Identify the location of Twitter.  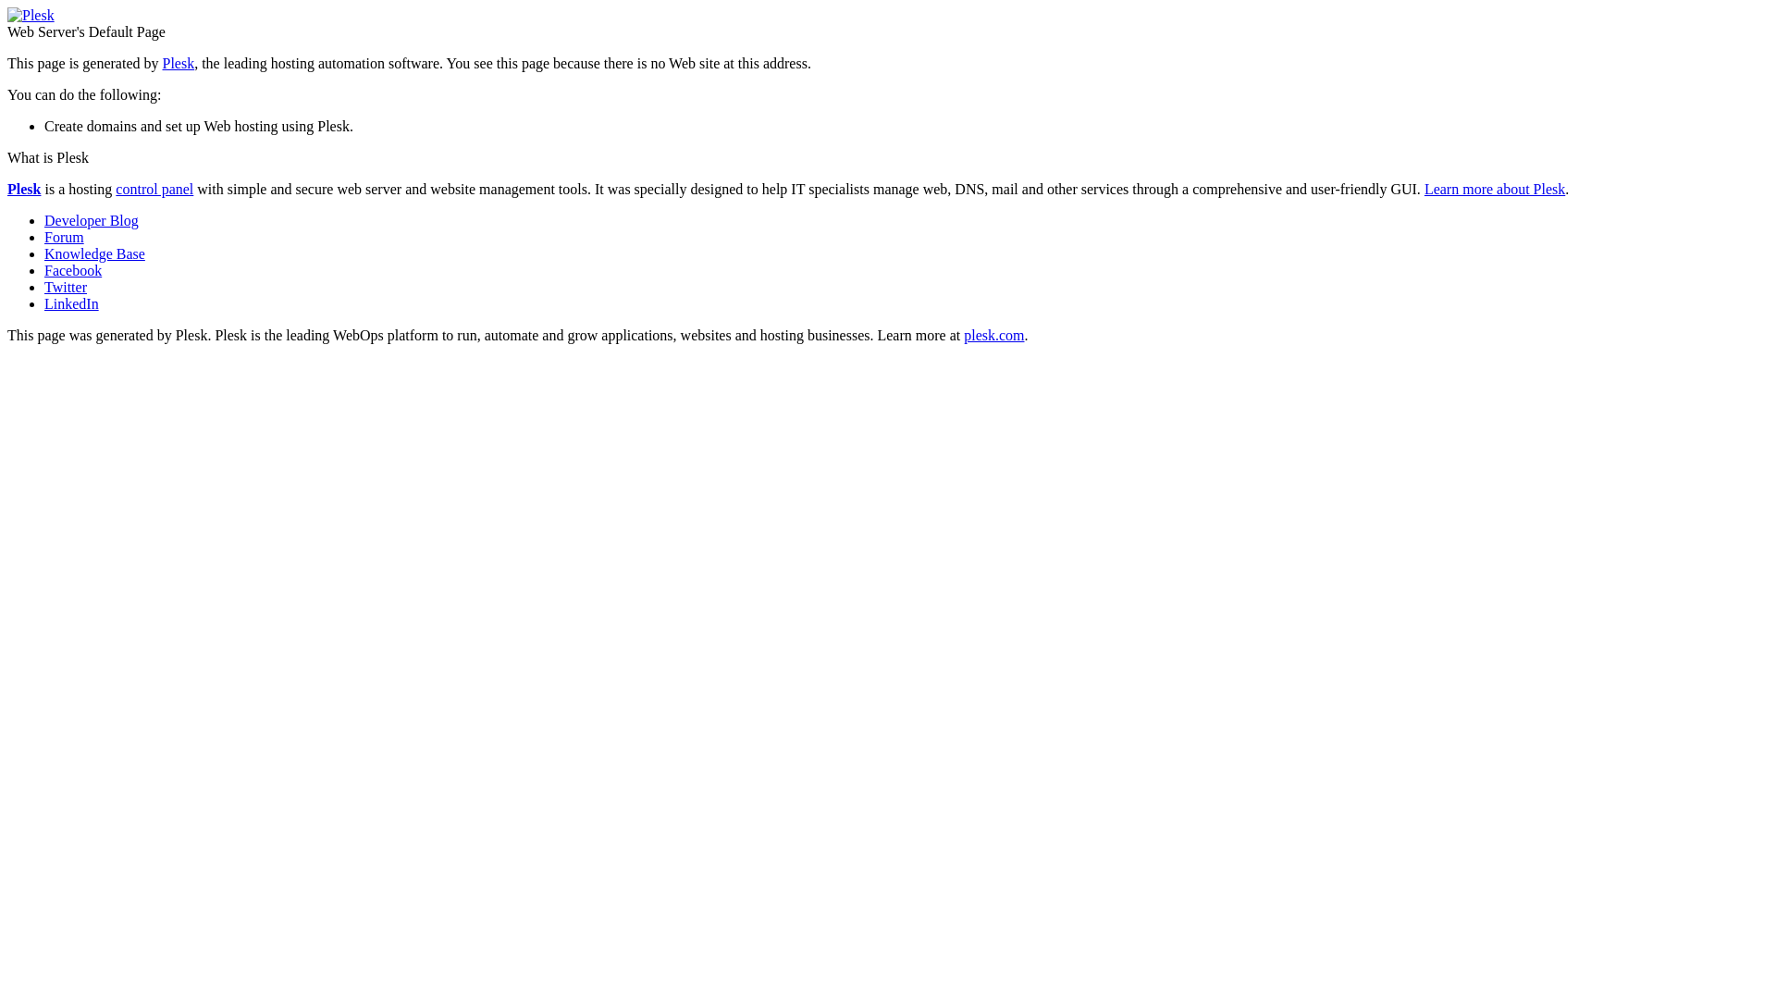
(66, 287).